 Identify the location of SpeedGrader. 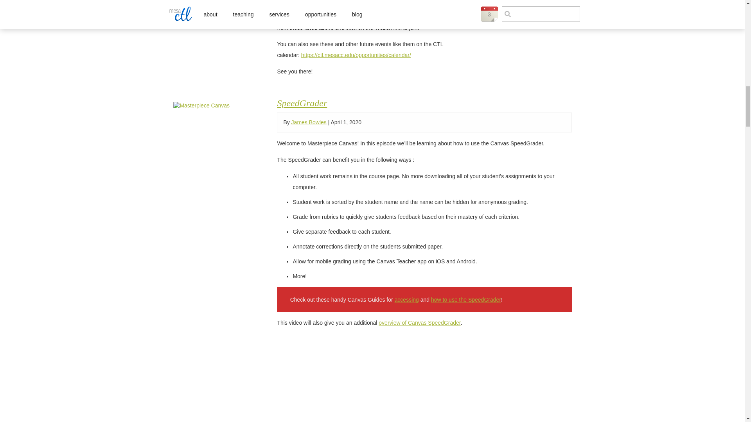
(302, 103).